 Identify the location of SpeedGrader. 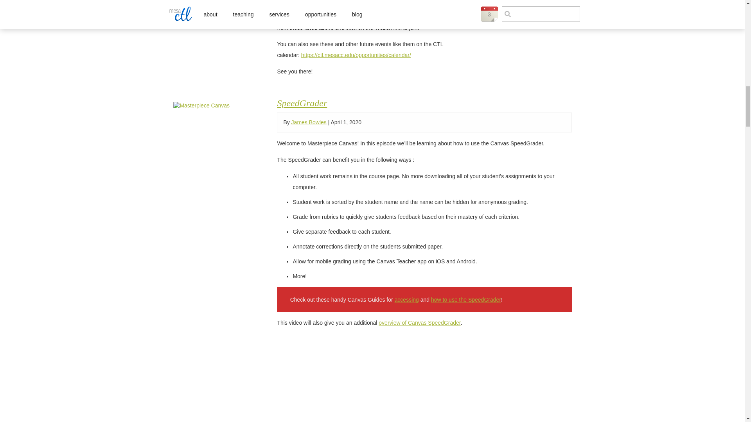
(302, 103).